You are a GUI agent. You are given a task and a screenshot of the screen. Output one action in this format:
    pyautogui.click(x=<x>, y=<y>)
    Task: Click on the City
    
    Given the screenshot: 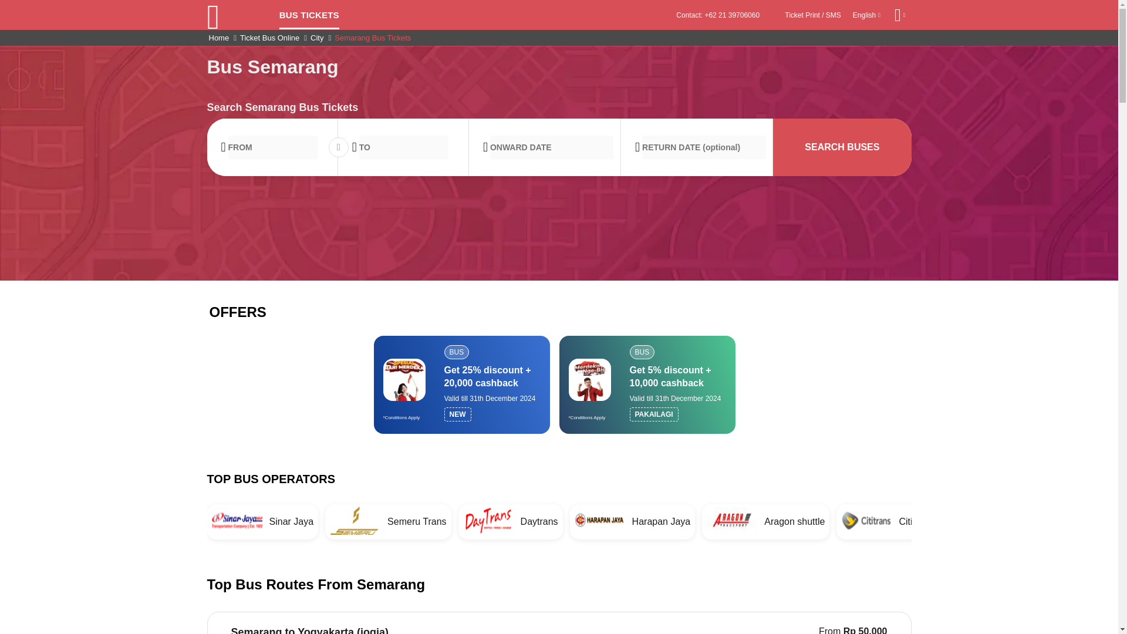 What is the action you would take?
    pyautogui.click(x=318, y=38)
    